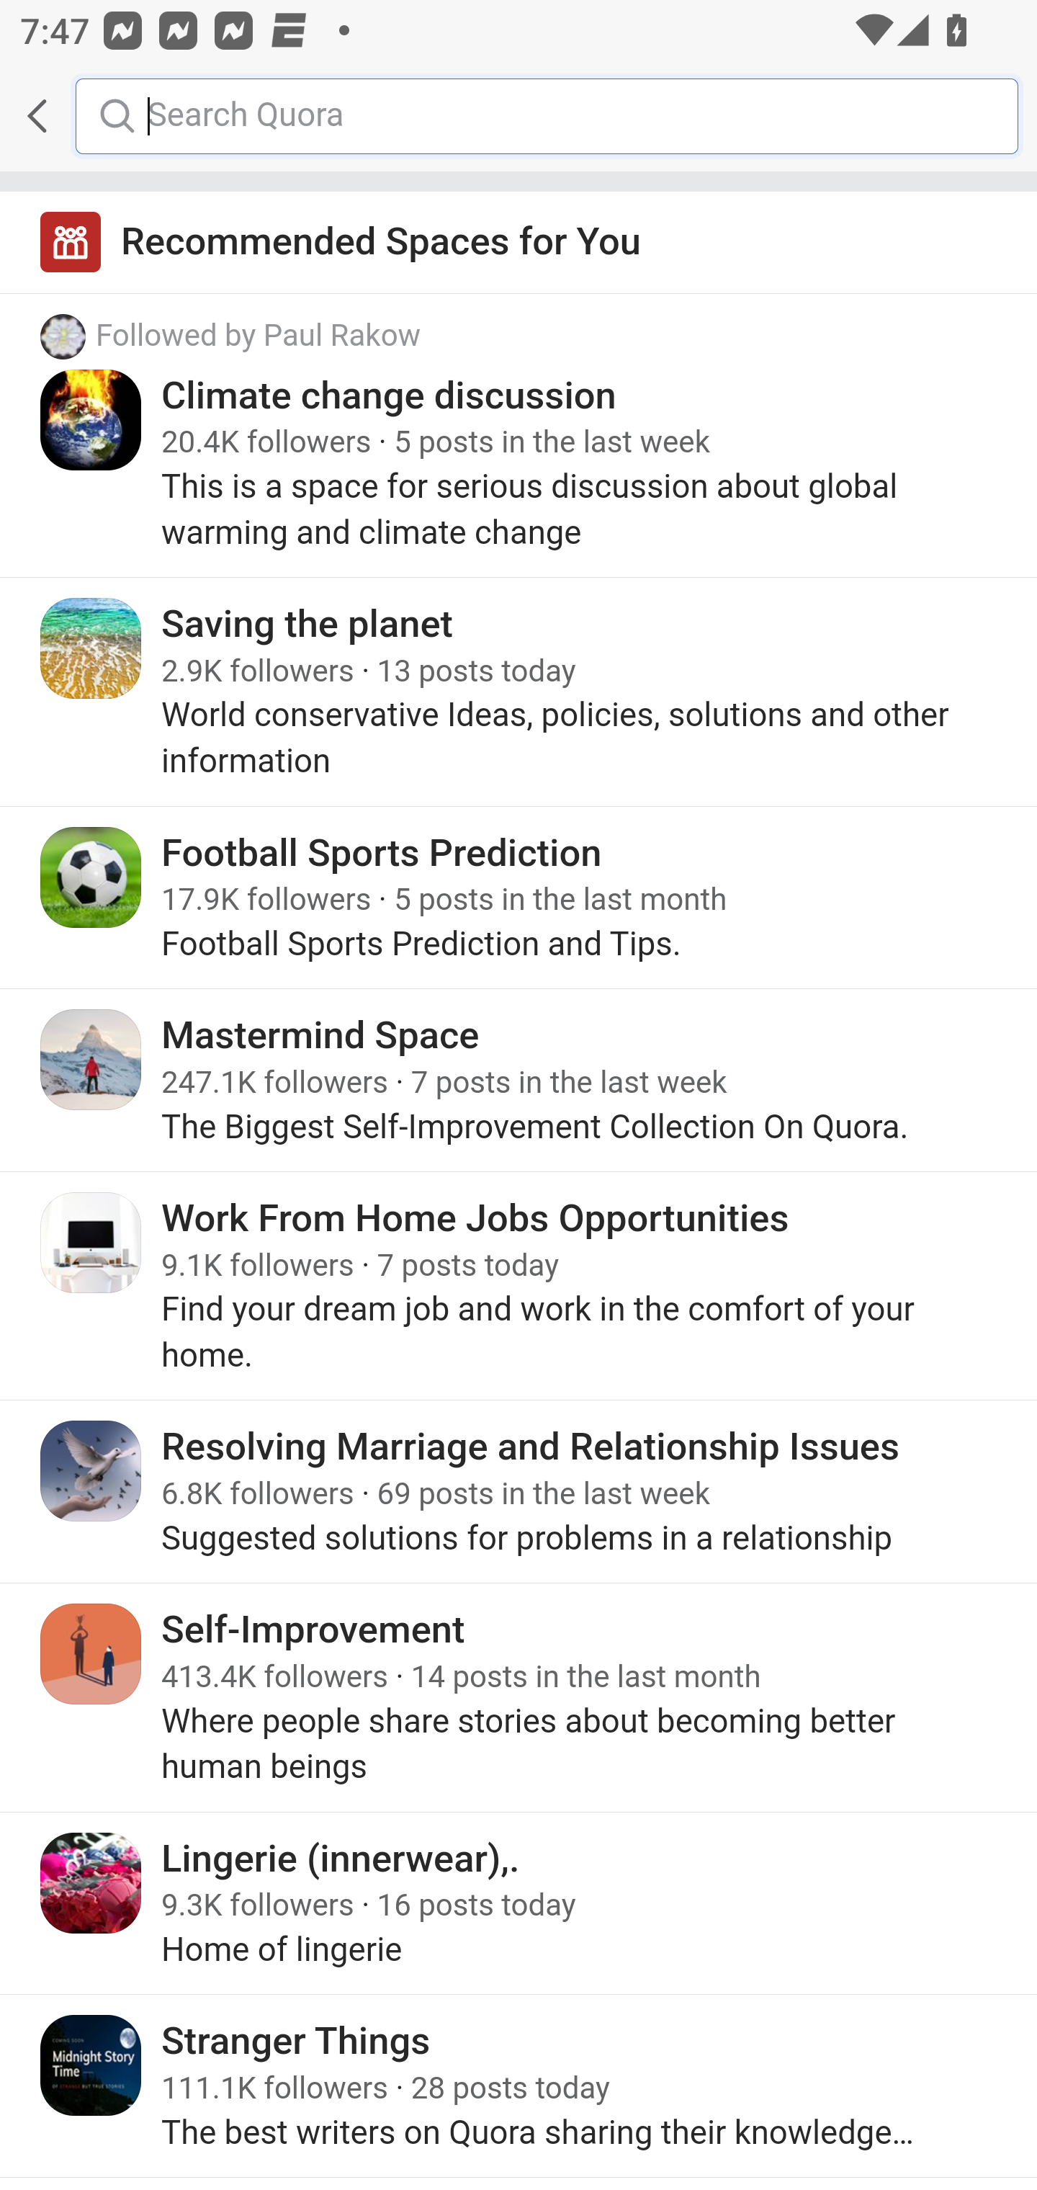  Describe the element at coordinates (91, 1654) in the screenshot. I see `Icon for Self-Improvement` at that location.